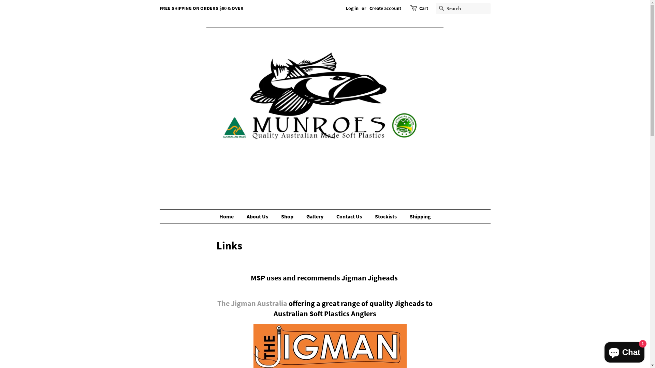 The height and width of the screenshot is (368, 655). Describe the element at coordinates (288, 217) in the screenshot. I see `Shop` at that location.